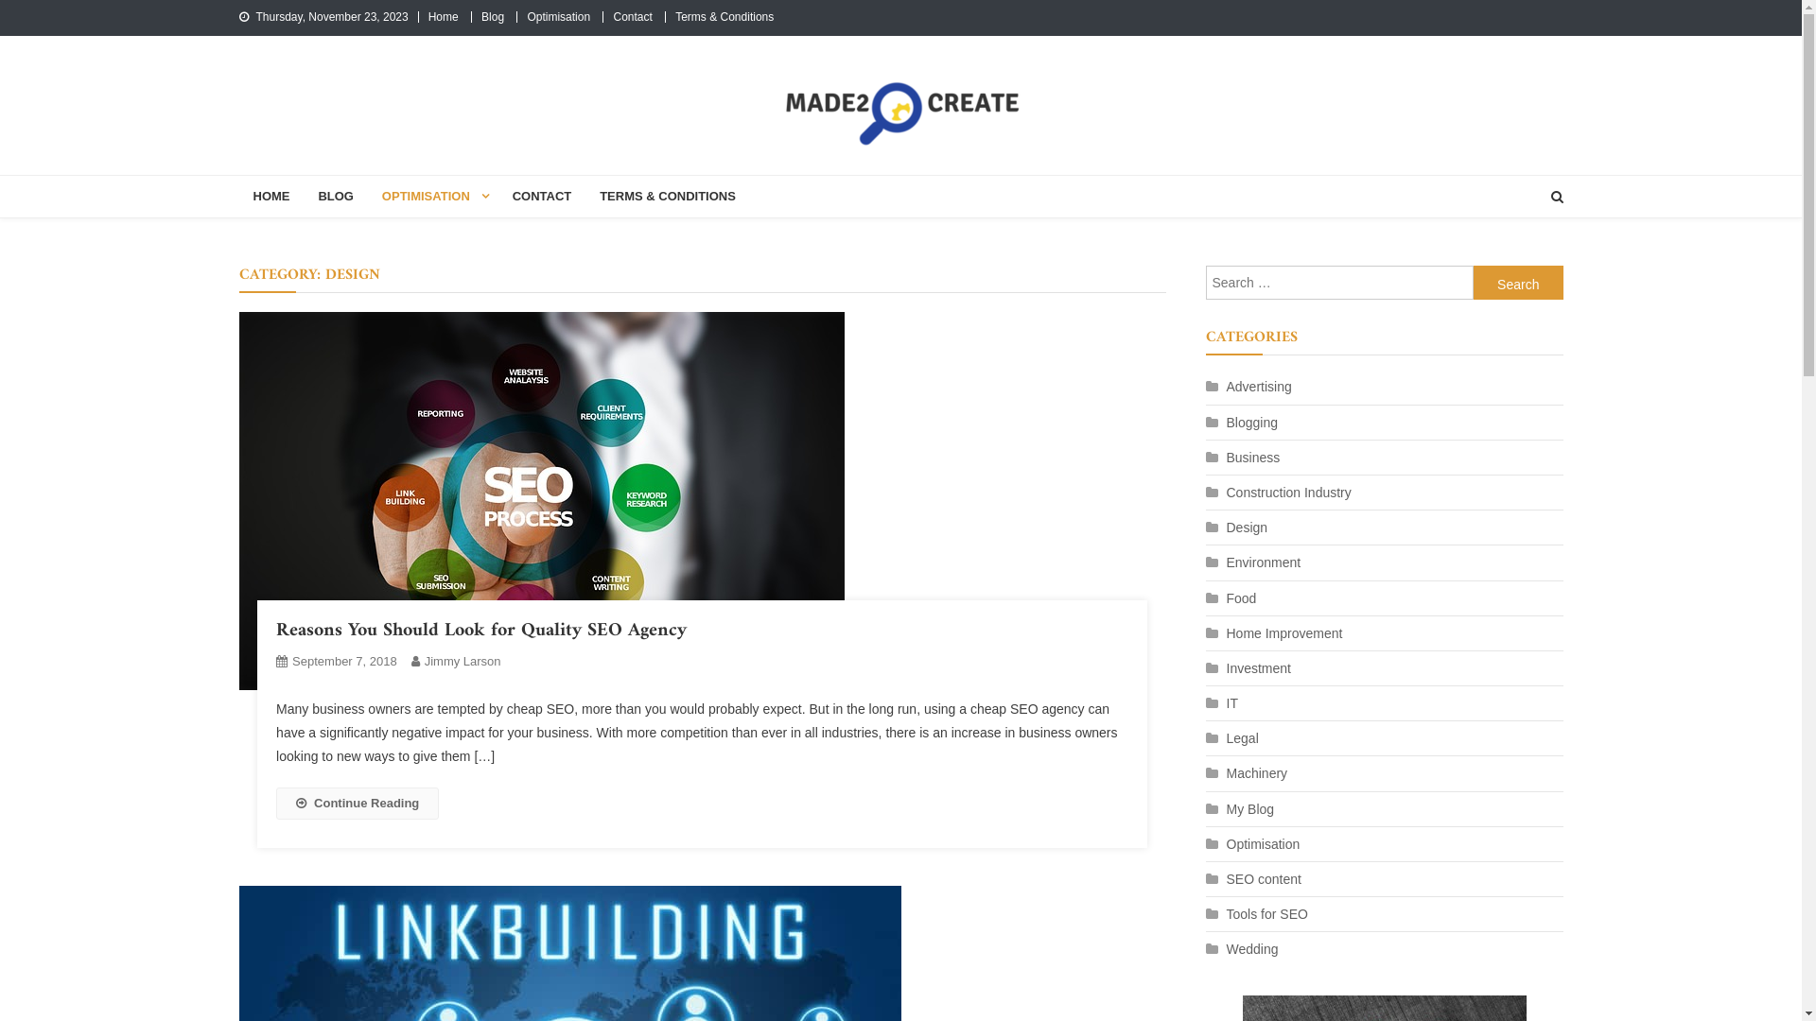 The height and width of the screenshot is (1021, 1816). I want to click on Search, so click(1524, 263).